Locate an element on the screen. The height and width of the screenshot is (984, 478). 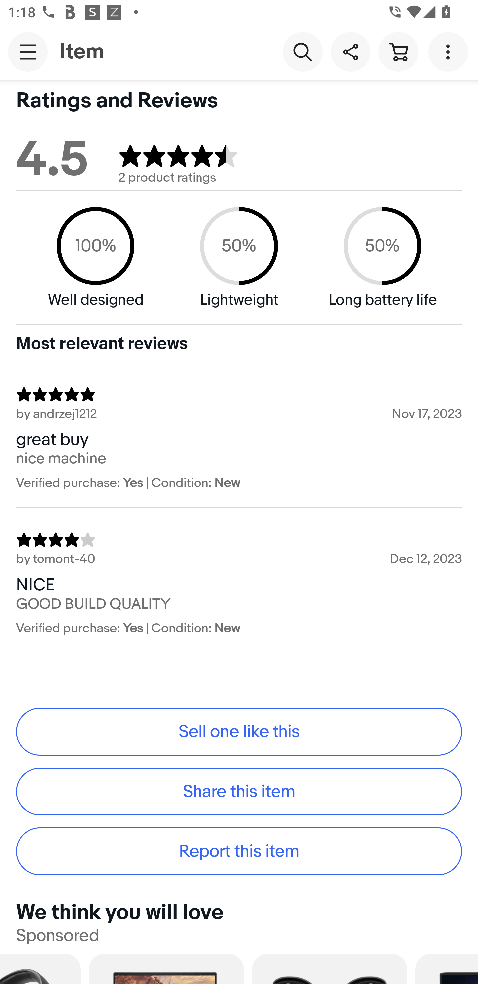
Search is located at coordinates (302, 51).